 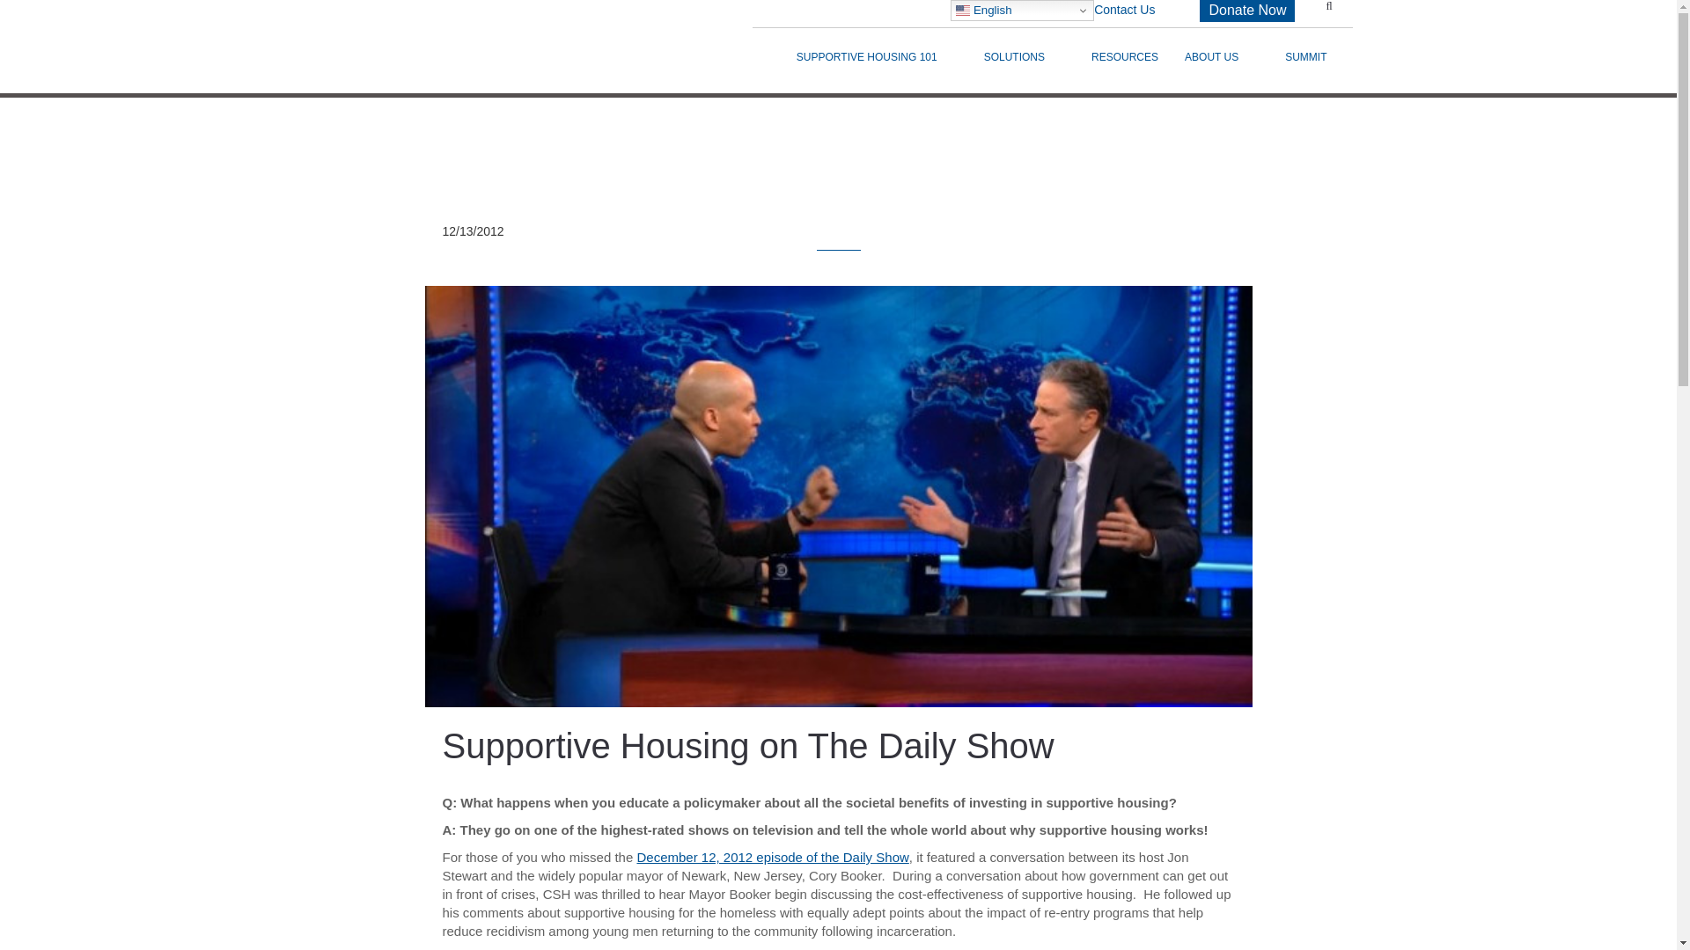 I want to click on SOLUTIONS, so click(x=1024, y=63).